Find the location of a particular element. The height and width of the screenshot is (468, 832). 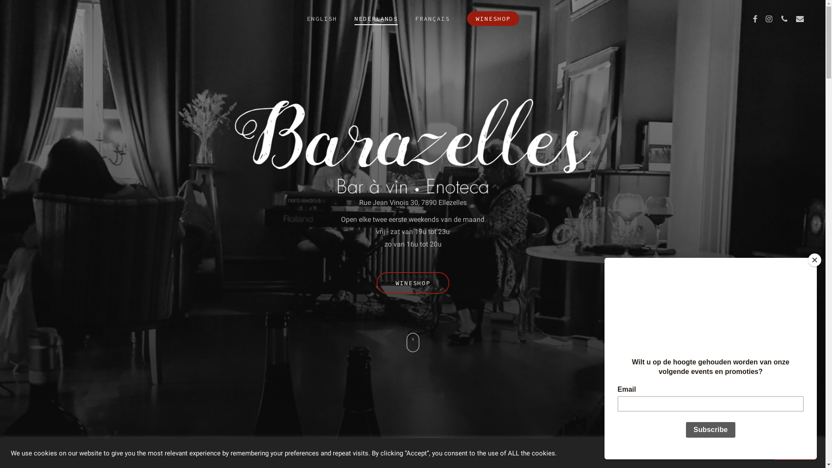

EMAIL is located at coordinates (800, 19).